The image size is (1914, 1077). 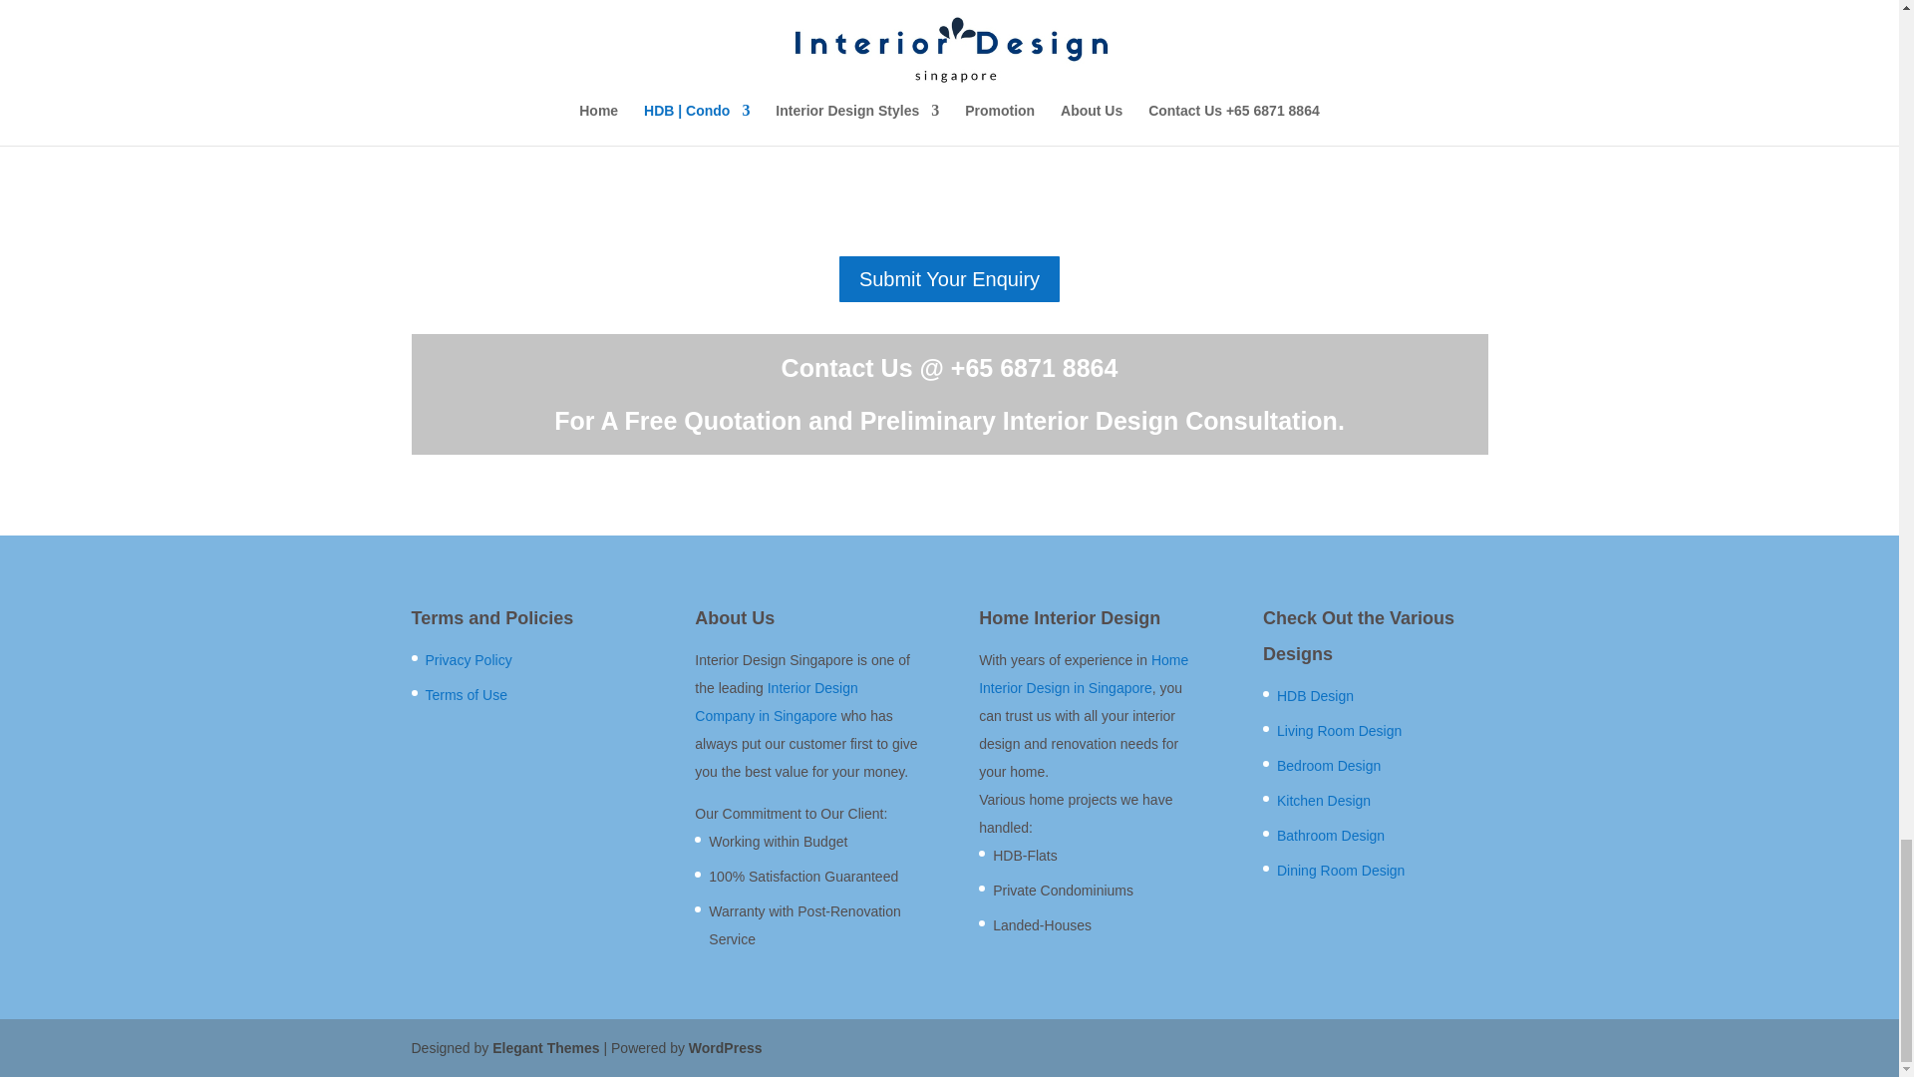 What do you see at coordinates (466, 695) in the screenshot?
I see `Terms of Use` at bounding box center [466, 695].